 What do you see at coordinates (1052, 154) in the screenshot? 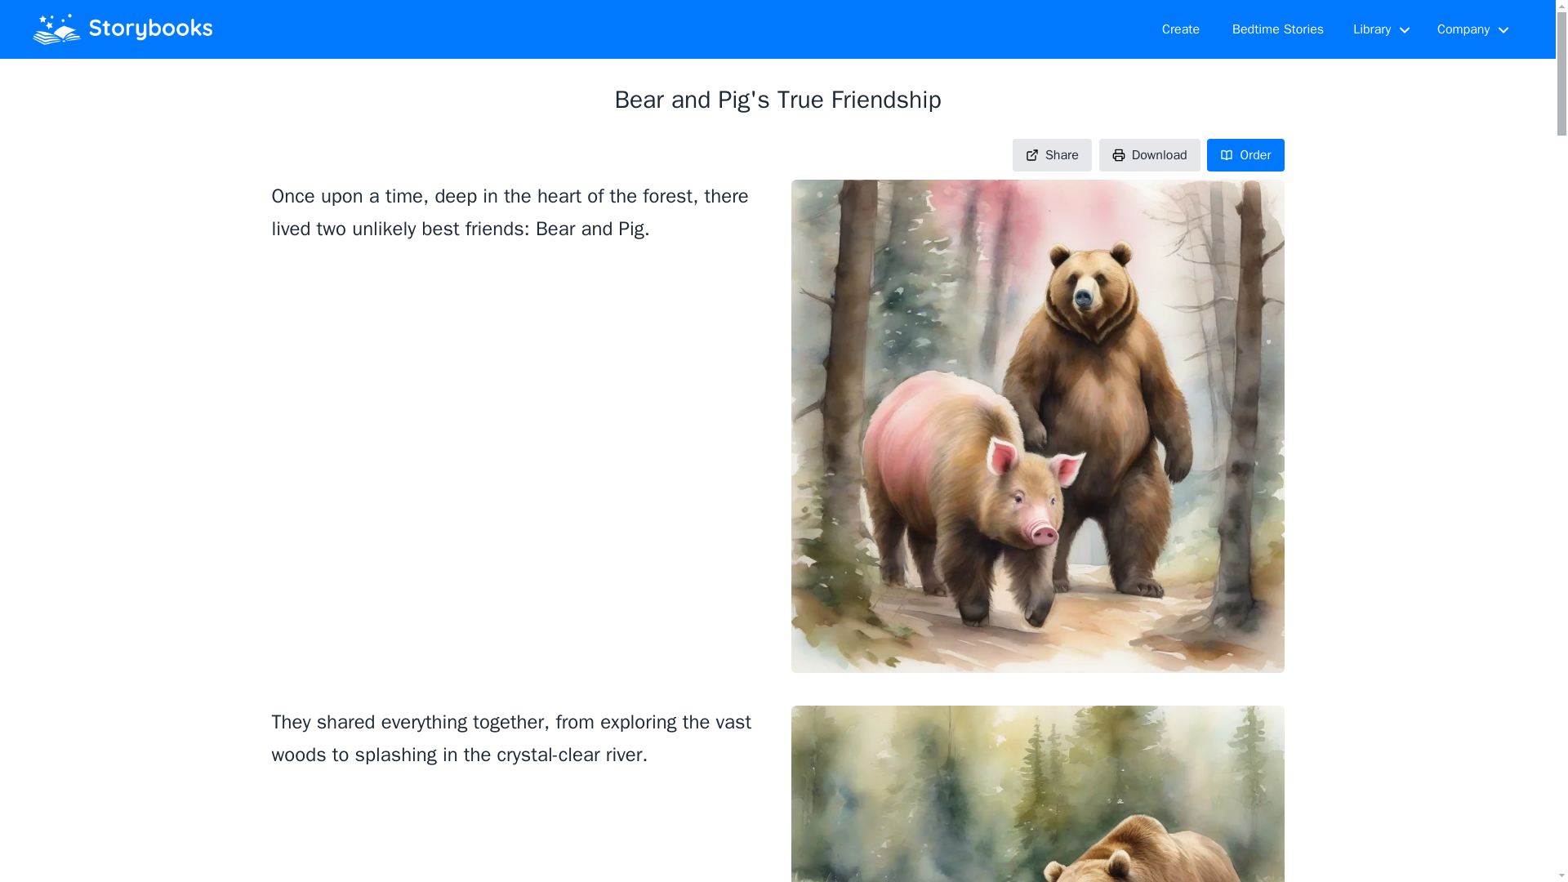
I see `Share` at bounding box center [1052, 154].